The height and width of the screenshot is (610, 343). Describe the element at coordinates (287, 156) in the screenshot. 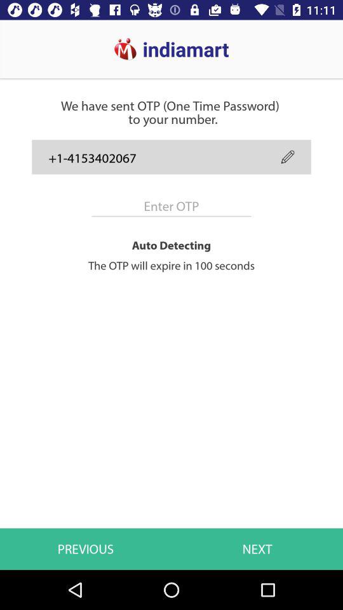

I see `edit` at that location.